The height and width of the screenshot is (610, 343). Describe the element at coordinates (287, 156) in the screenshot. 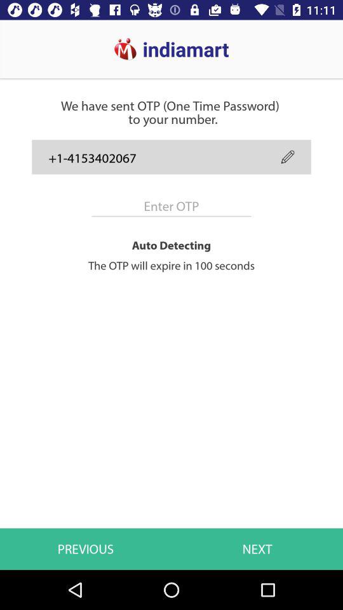

I see `edit` at that location.